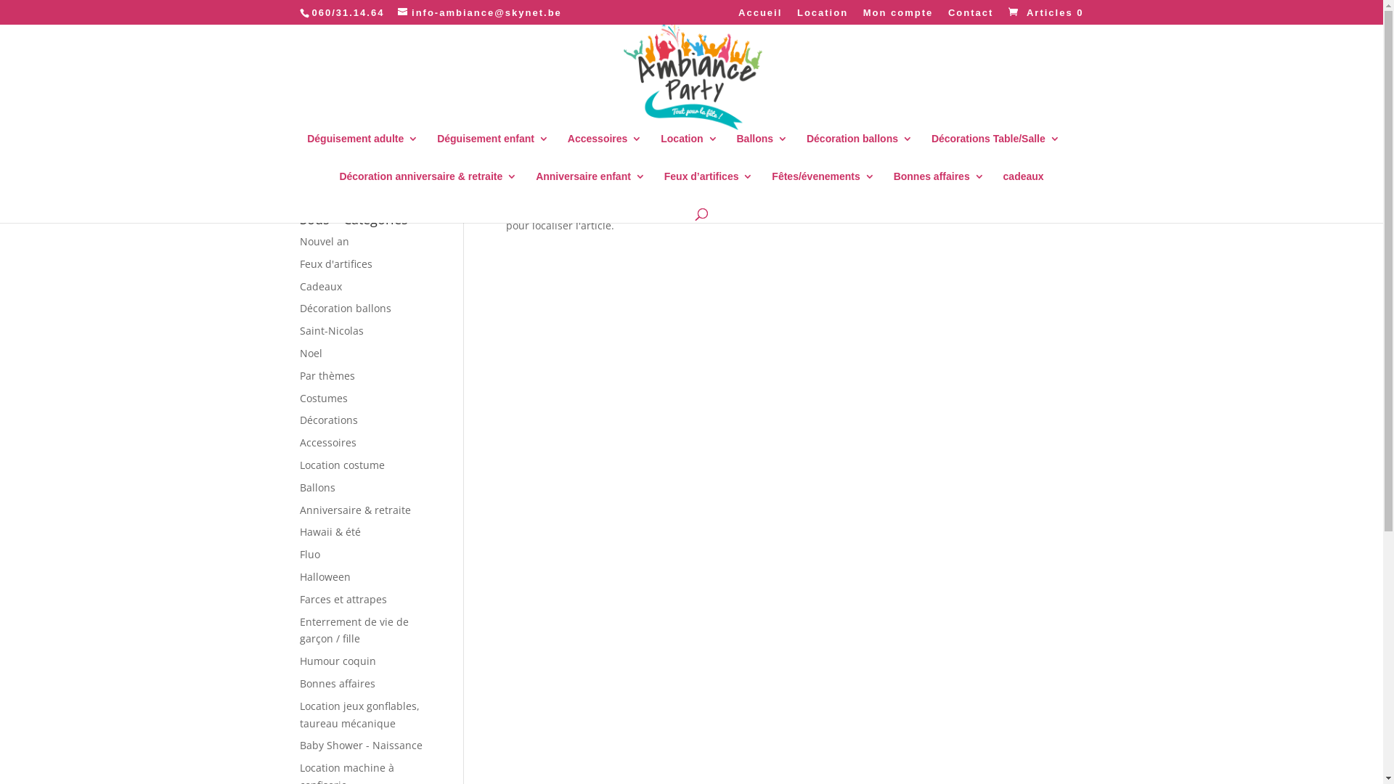 The width and height of the screenshot is (1394, 784). What do you see at coordinates (324, 241) in the screenshot?
I see `Nouvel an` at bounding box center [324, 241].